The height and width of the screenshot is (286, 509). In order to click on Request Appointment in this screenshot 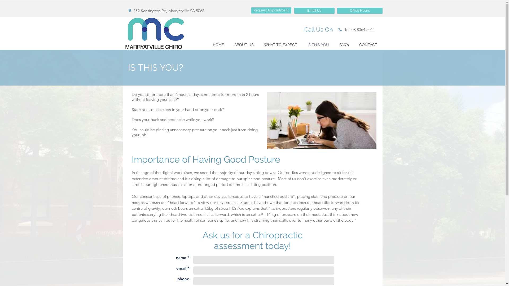, I will do `click(271, 11)`.